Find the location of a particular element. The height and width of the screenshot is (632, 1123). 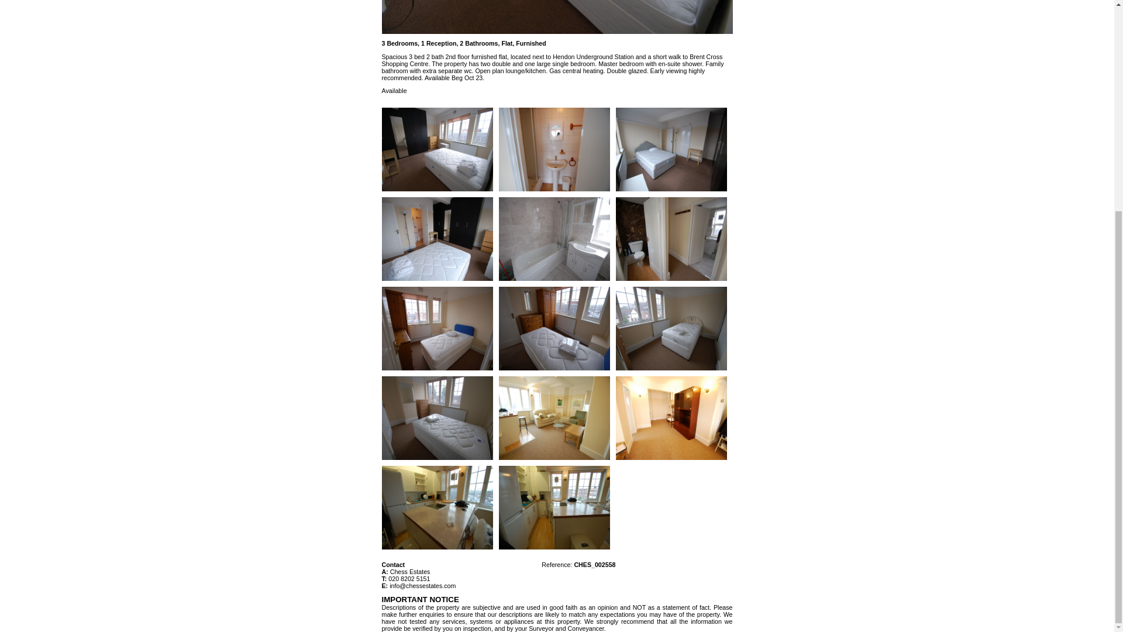

Photo 12 is located at coordinates (437, 418).